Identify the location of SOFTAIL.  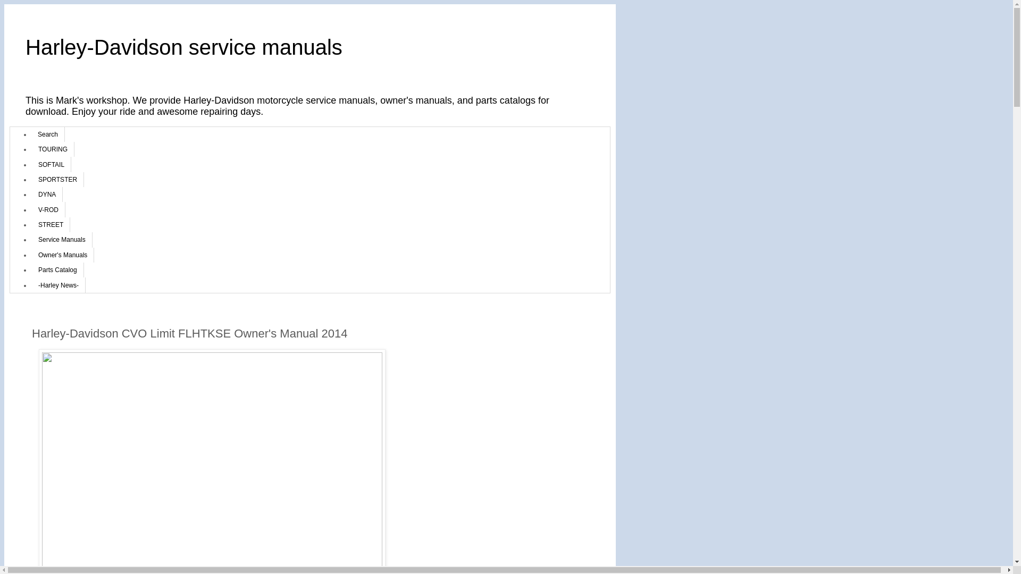
(51, 164).